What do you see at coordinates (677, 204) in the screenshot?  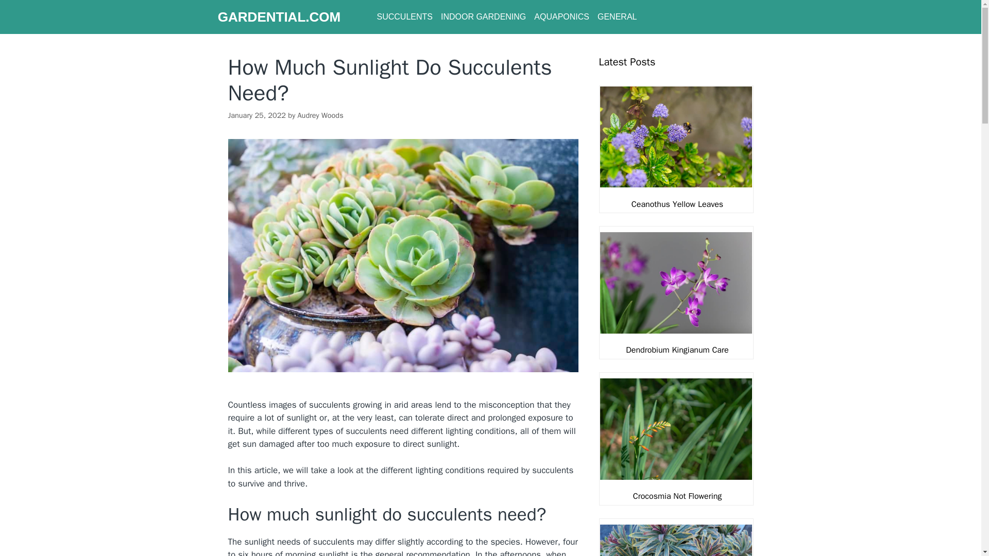 I see `Ceanothus Yellow Leaves` at bounding box center [677, 204].